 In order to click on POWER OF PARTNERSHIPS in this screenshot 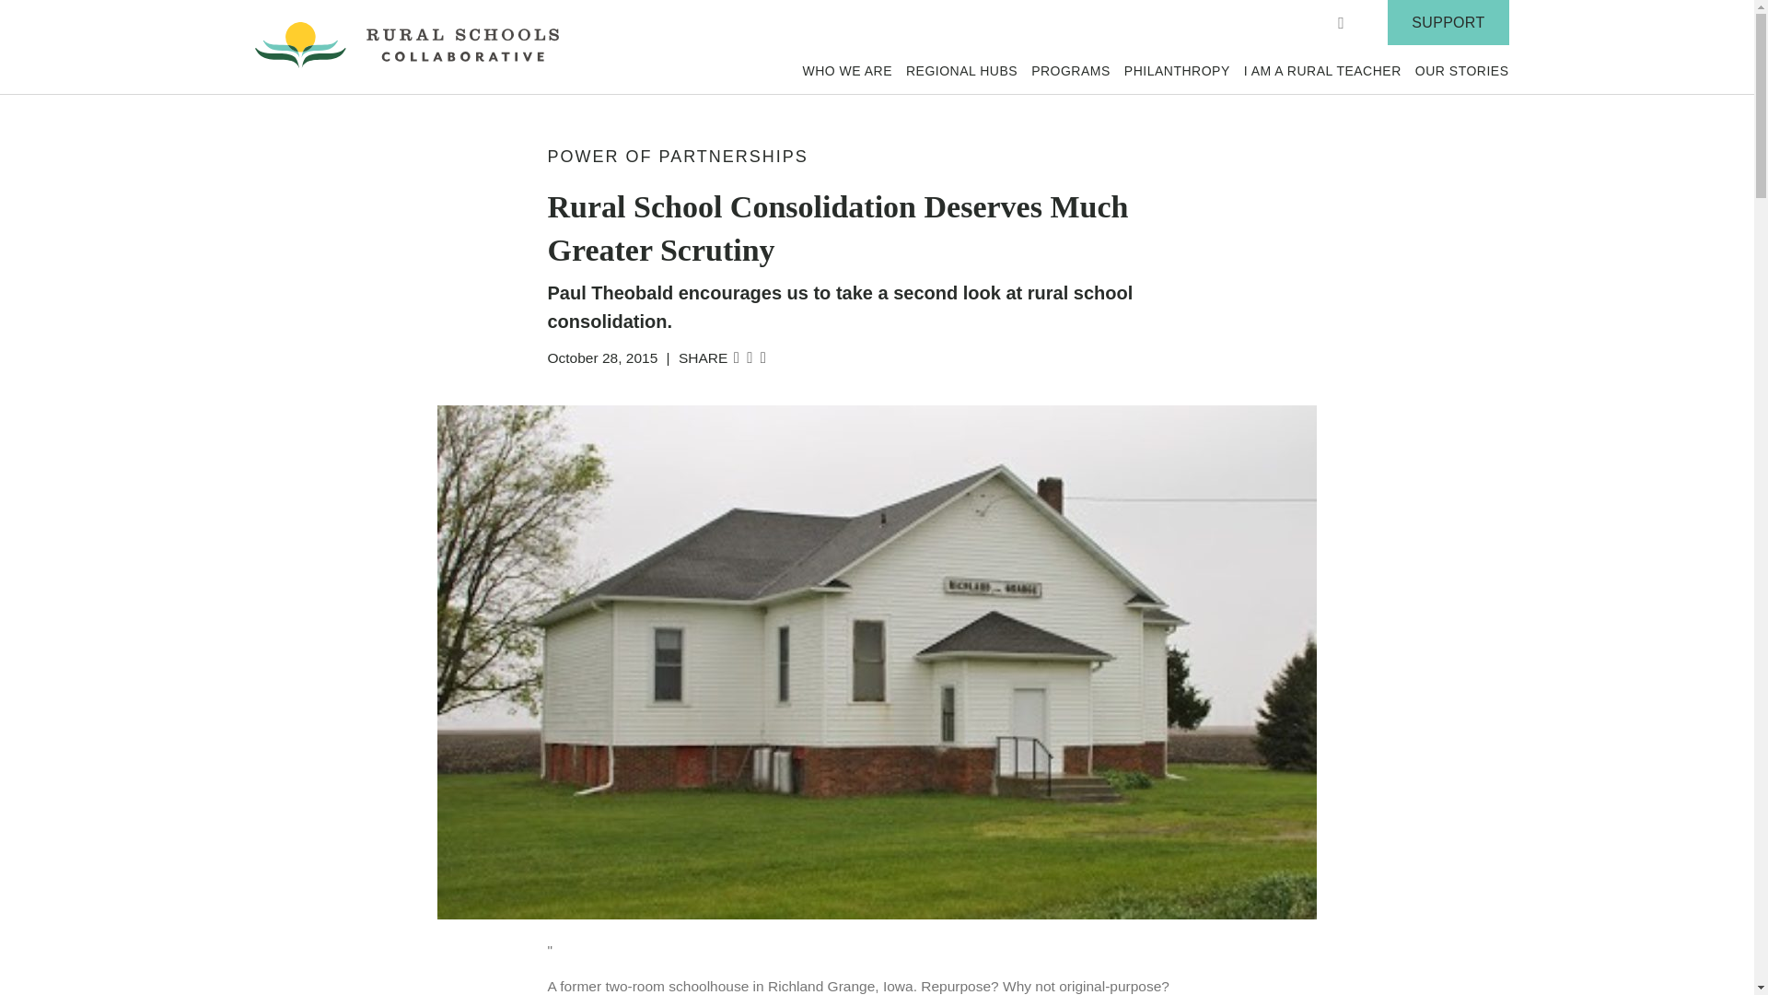, I will do `click(677, 157)`.